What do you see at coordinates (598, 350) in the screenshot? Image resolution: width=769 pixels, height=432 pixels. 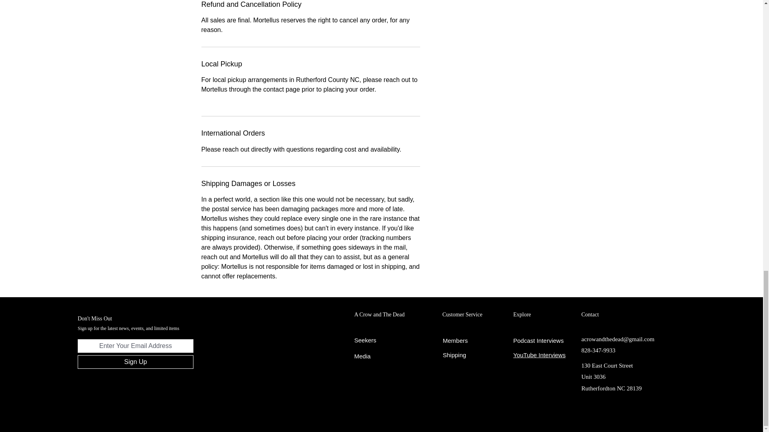 I see `828-347-9933` at bounding box center [598, 350].